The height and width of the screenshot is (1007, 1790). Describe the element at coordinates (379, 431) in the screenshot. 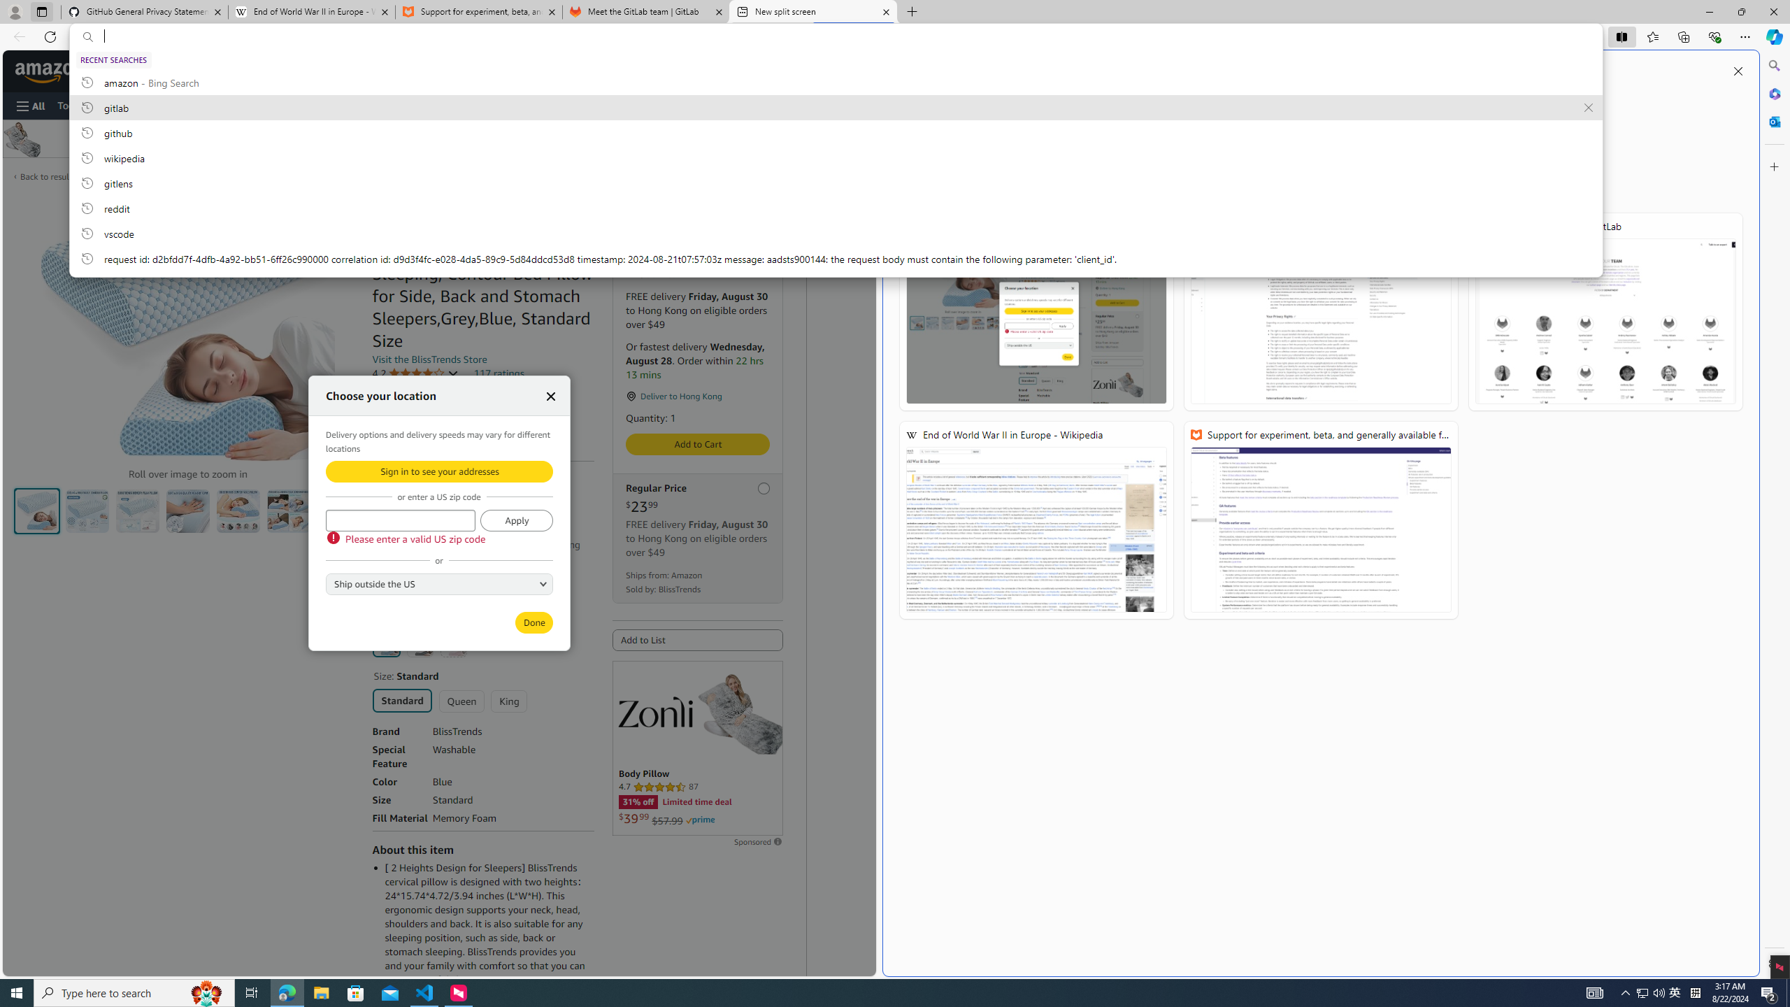

I see `Sustainability features` at that location.